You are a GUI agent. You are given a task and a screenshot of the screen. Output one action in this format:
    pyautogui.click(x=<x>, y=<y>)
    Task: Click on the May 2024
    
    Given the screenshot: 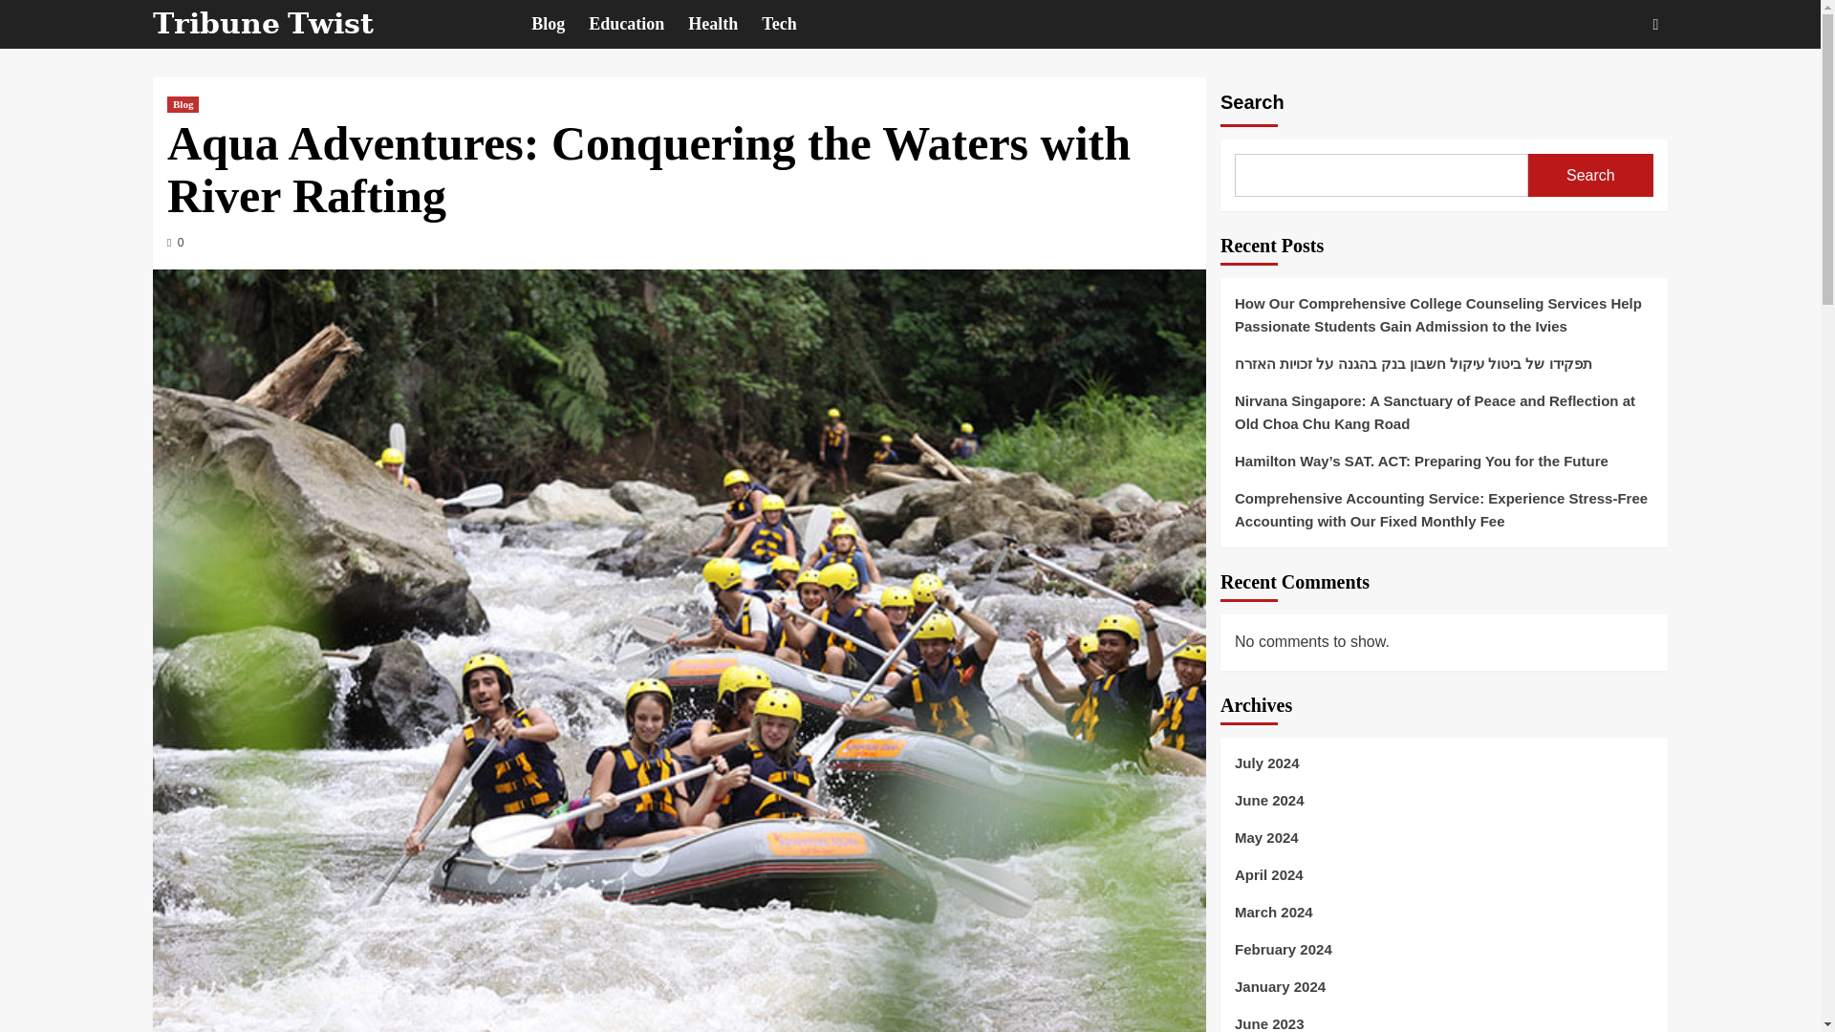 What is the action you would take?
    pyautogui.click(x=1443, y=845)
    